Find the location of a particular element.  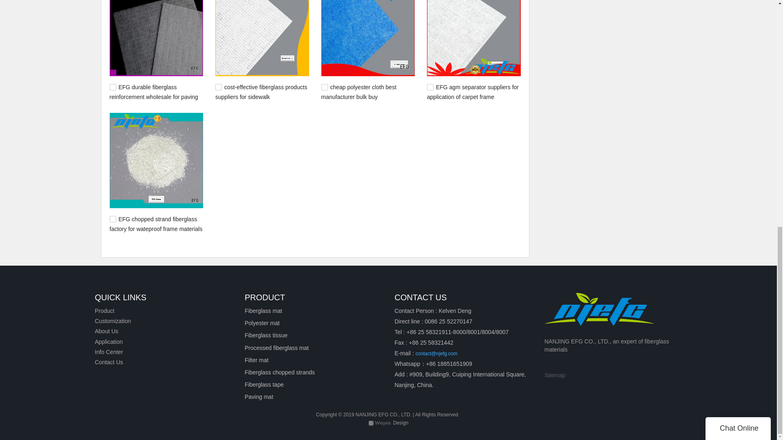

1538 is located at coordinates (113, 87).